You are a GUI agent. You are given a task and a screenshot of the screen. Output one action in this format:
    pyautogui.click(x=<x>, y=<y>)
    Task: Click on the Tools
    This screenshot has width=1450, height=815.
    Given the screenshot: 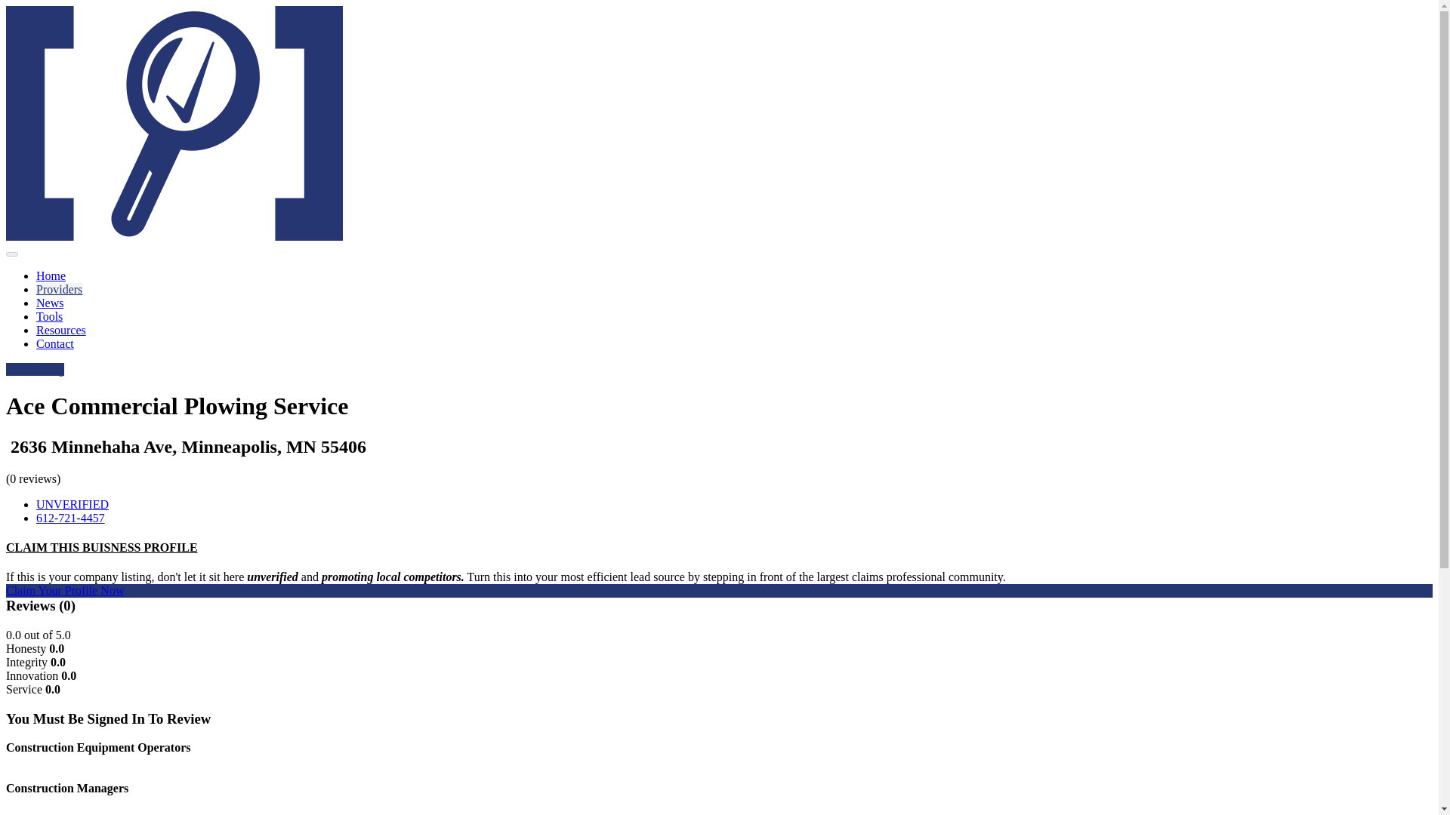 What is the action you would take?
    pyautogui.click(x=49, y=316)
    